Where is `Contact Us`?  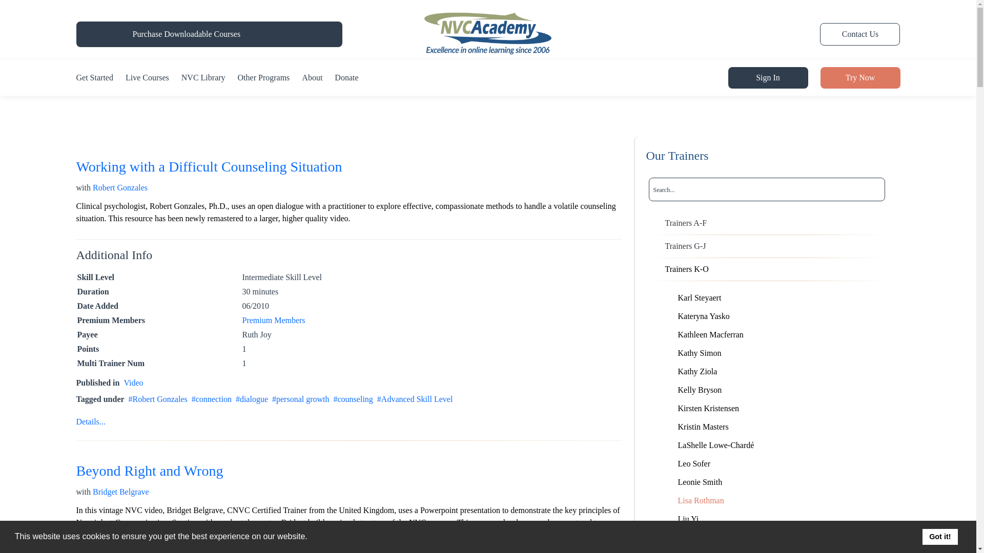 Contact Us is located at coordinates (860, 34).